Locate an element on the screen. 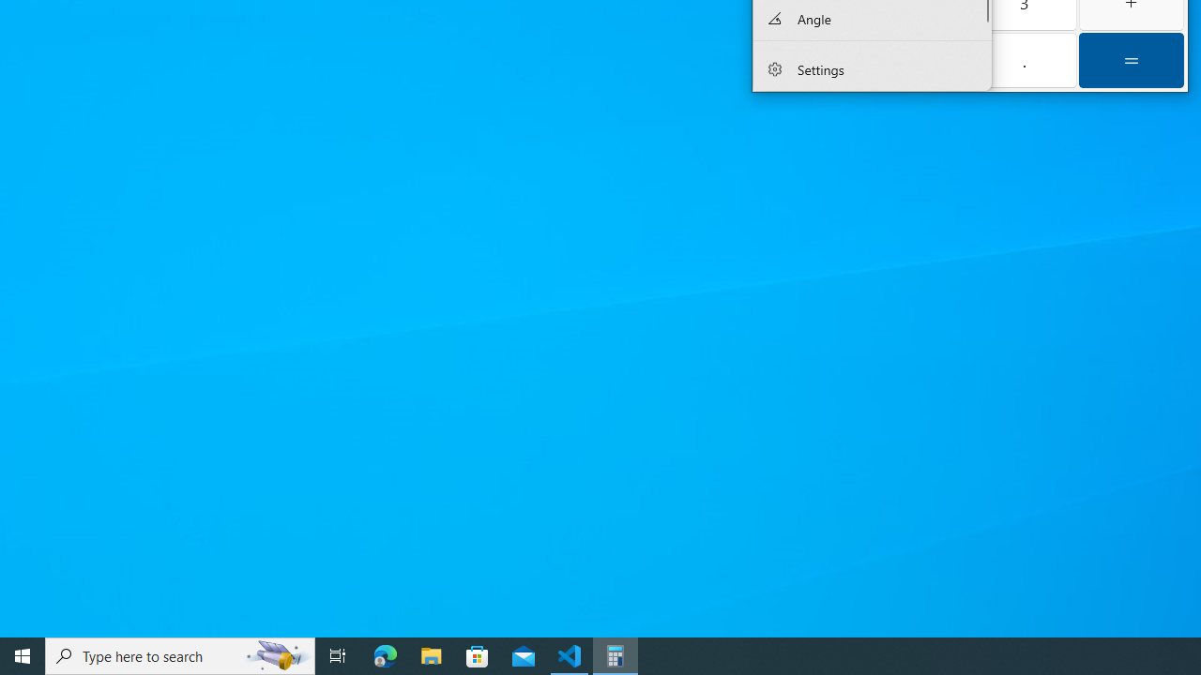 Image resolution: width=1201 pixels, height=675 pixels. Settings is located at coordinates (873, 69).